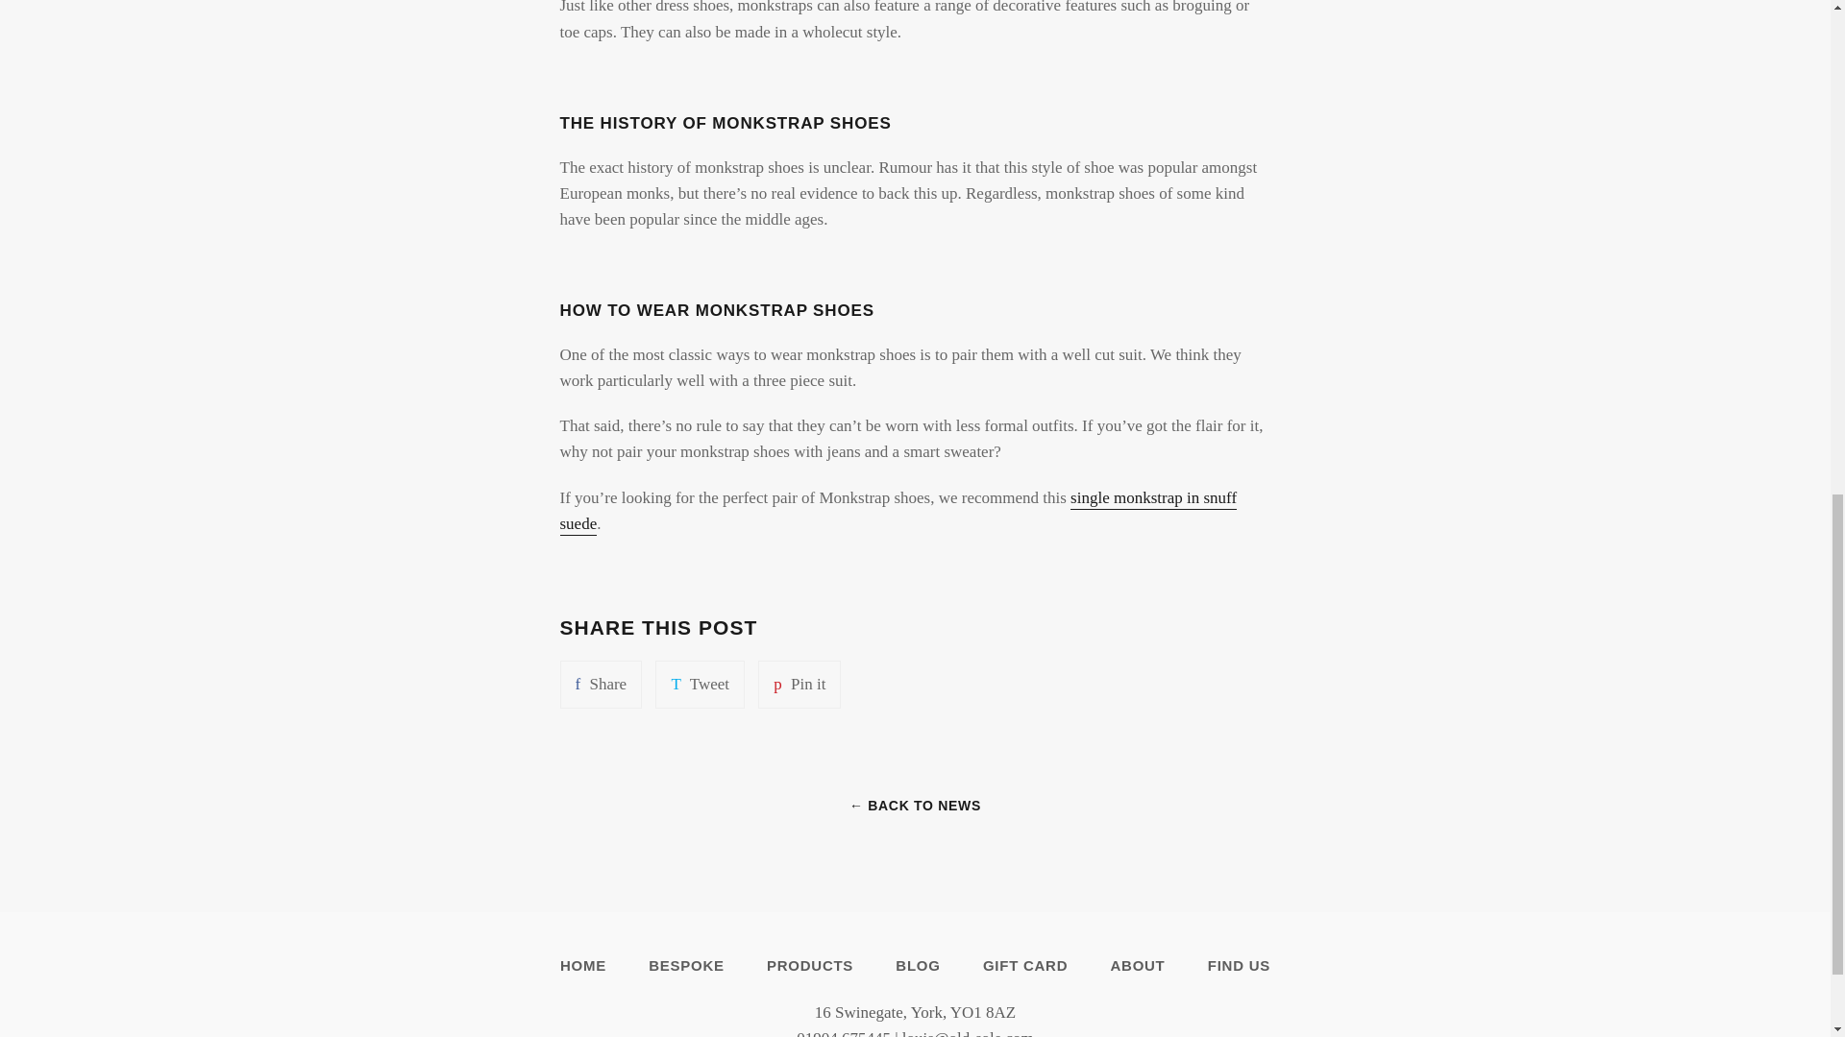 The image size is (1845, 1037). I want to click on GIFT CARD, so click(918, 965).